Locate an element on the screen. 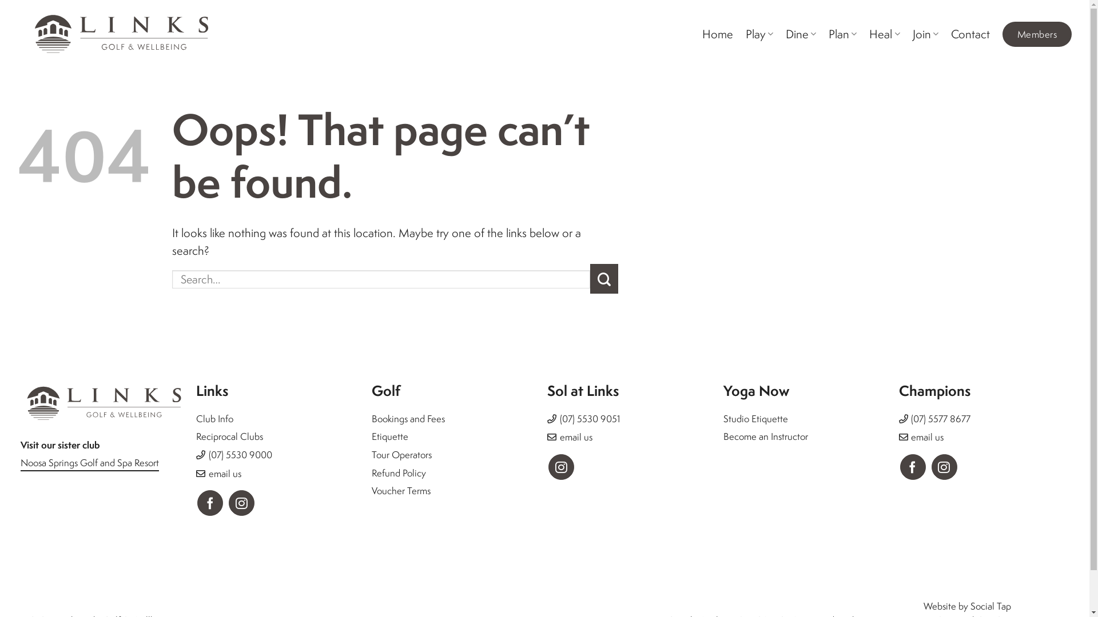 This screenshot has width=1098, height=617. Club Info is located at coordinates (215, 418).